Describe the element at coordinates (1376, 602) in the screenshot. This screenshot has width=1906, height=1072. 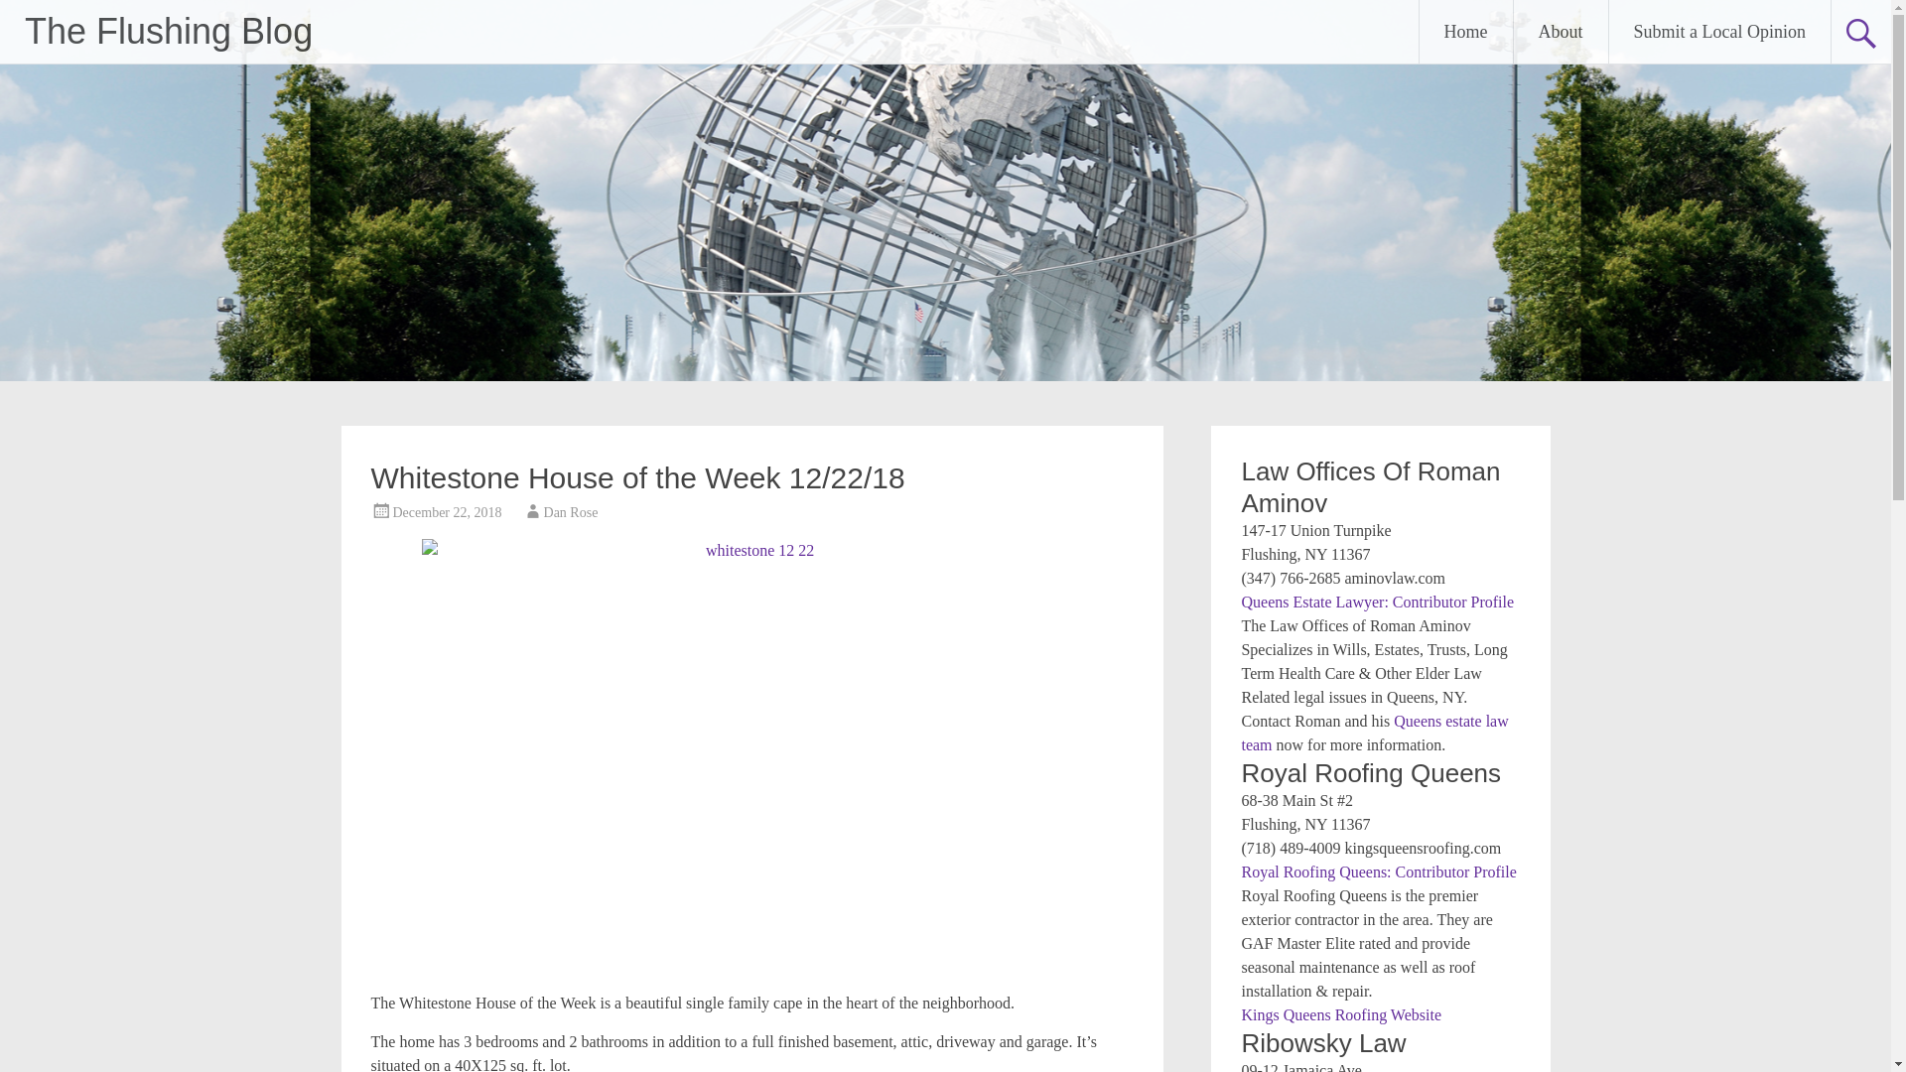
I see `Queens Estate Lawyer: Contributor Profile` at that location.